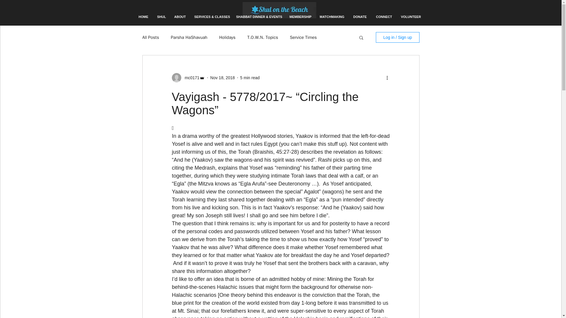 The image size is (566, 318). What do you see at coordinates (300, 17) in the screenshot?
I see `MEMBERSHIP` at bounding box center [300, 17].